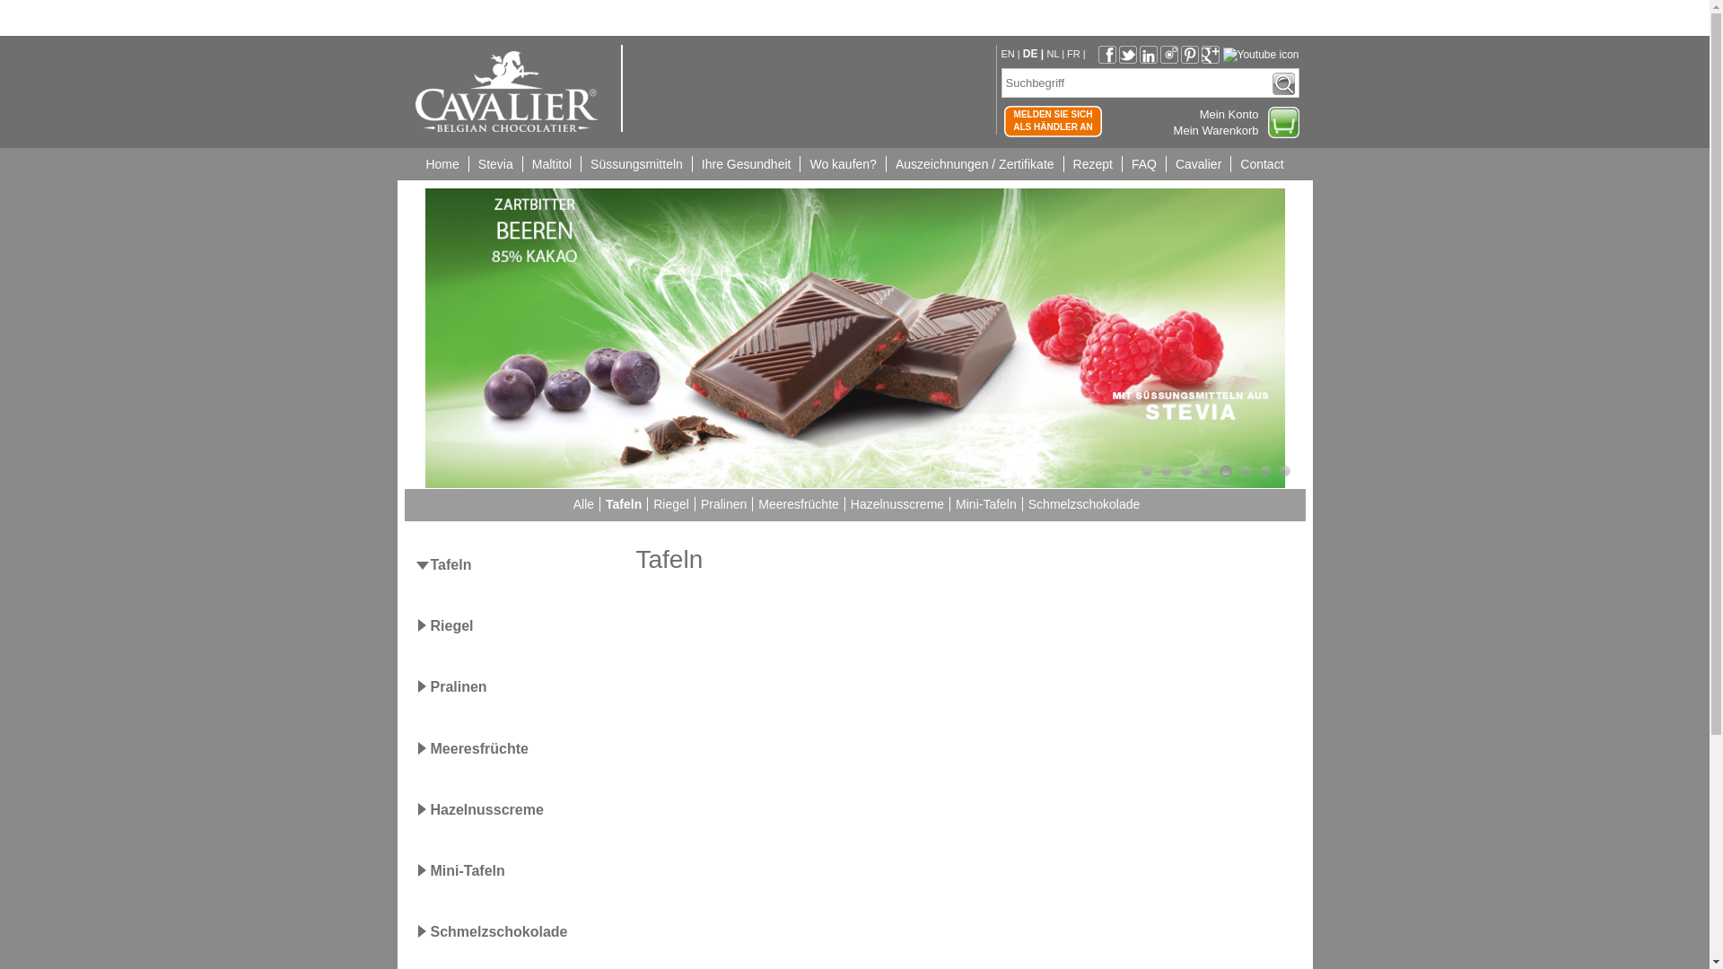  What do you see at coordinates (1198, 164) in the screenshot?
I see `Cavalier` at bounding box center [1198, 164].